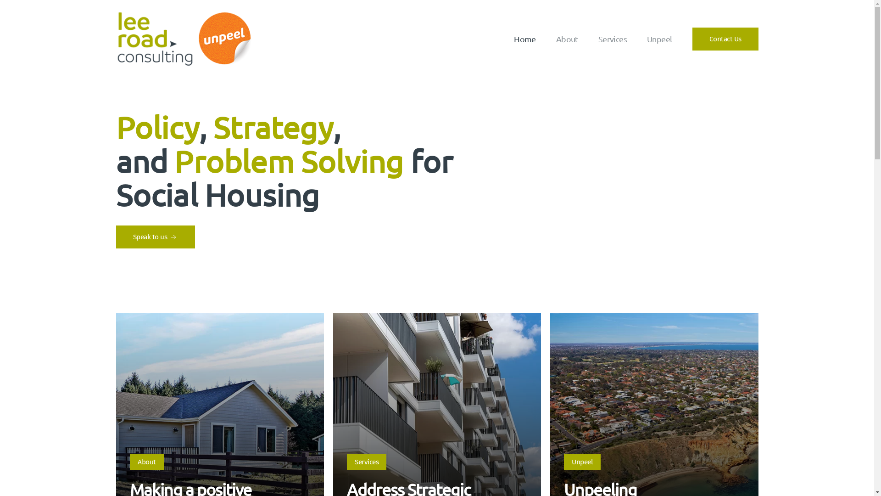 This screenshot has height=496, width=881. I want to click on About, so click(567, 39).